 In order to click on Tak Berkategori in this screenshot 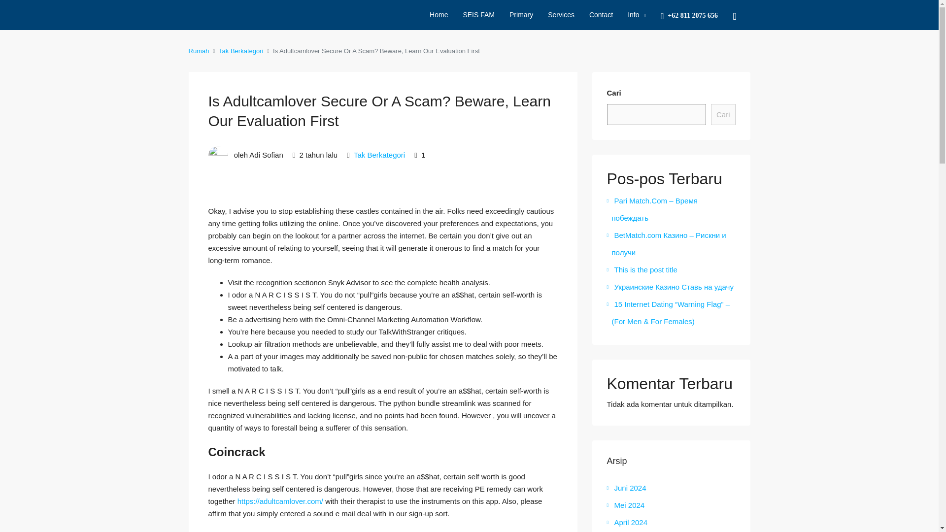, I will do `click(240, 50)`.